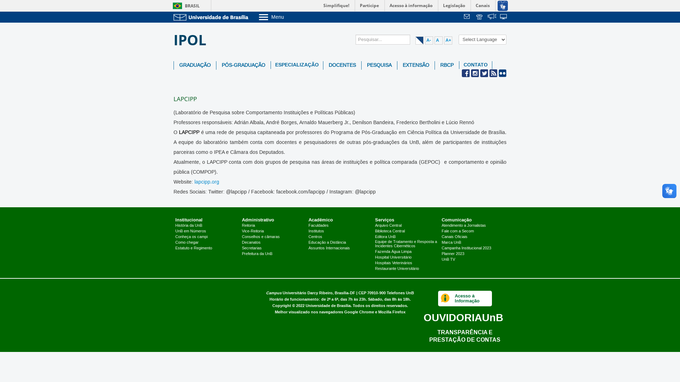 The height and width of the screenshot is (382, 680). I want to click on Editora UnB, so click(385, 237).